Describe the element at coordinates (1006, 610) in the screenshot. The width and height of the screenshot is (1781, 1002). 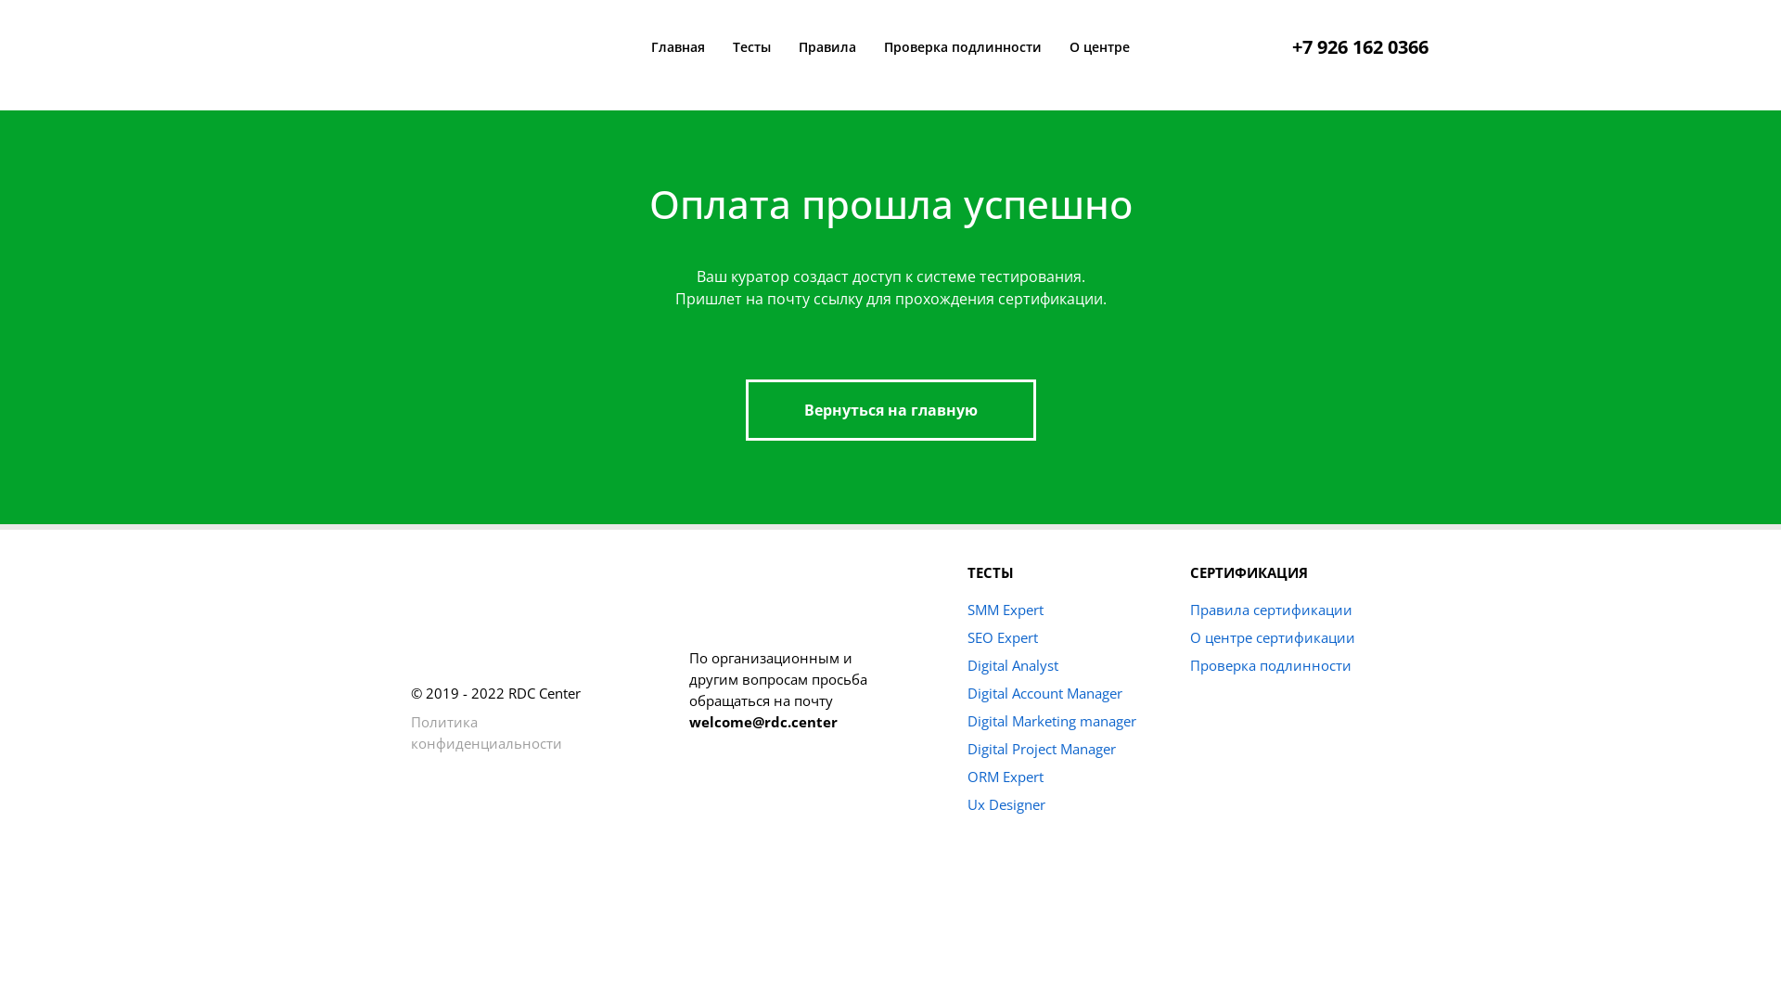
I see `SMM Expert` at that location.